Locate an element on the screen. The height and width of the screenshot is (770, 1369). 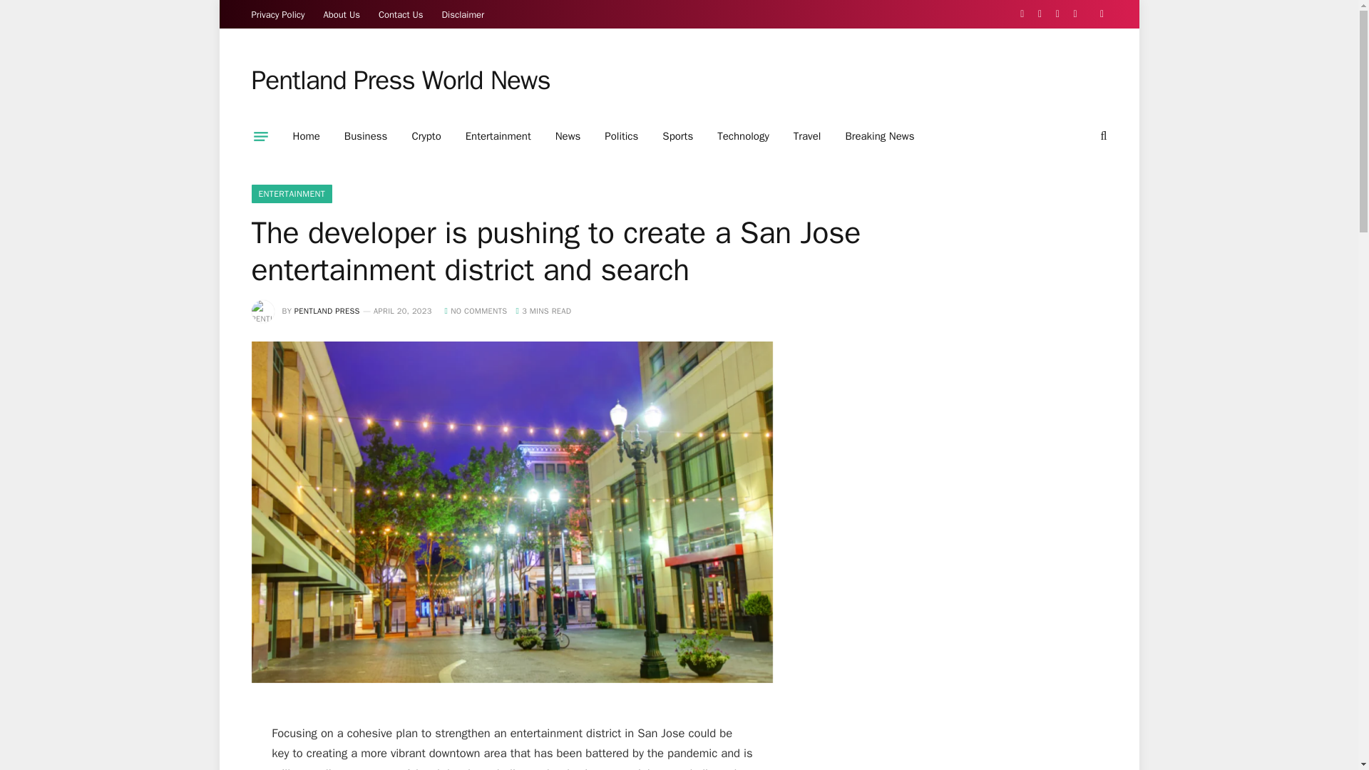
Technology is located at coordinates (743, 136).